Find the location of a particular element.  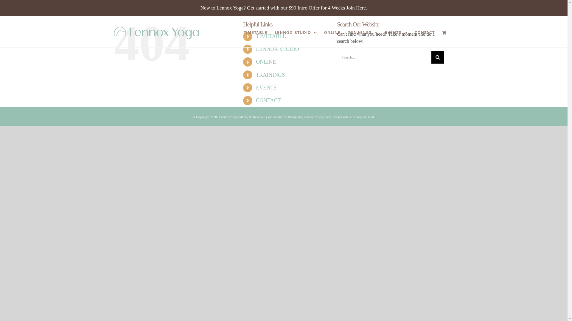

ONLINE is located at coordinates (266, 62).